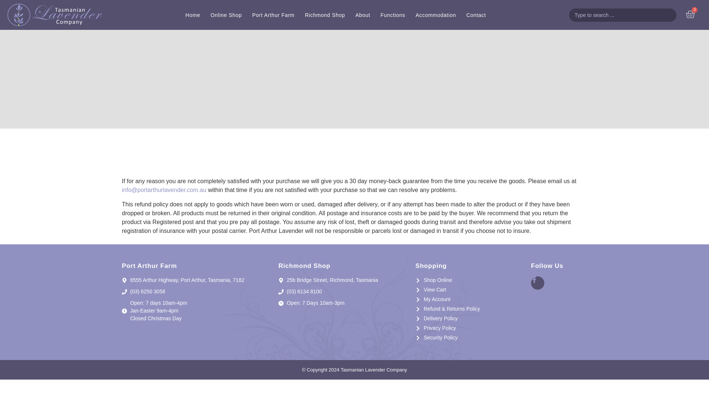  I want to click on Home, so click(193, 15).